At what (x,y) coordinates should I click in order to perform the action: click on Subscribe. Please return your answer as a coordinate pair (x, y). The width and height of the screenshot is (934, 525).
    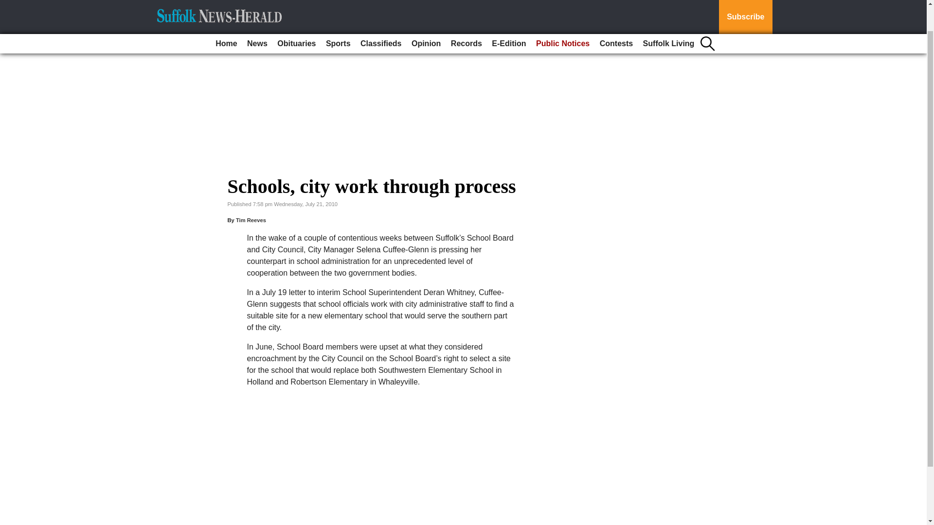
    Looking at the image, I should click on (745, 2).